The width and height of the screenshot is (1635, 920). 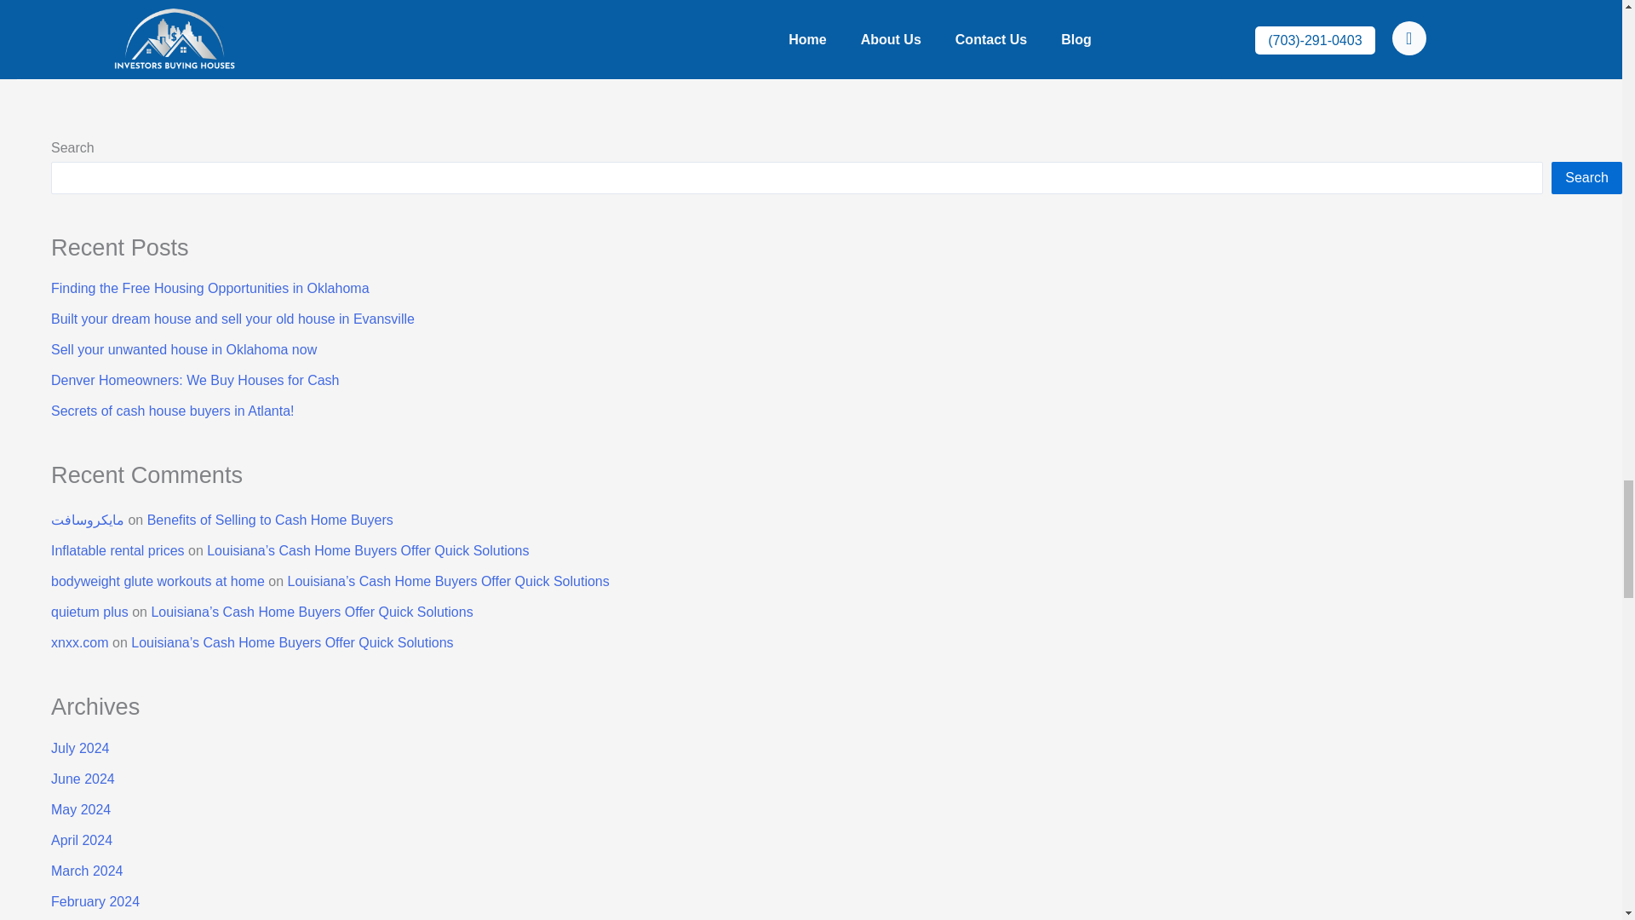 What do you see at coordinates (232, 319) in the screenshot?
I see `Built your dream house and sell your old house in Evansville` at bounding box center [232, 319].